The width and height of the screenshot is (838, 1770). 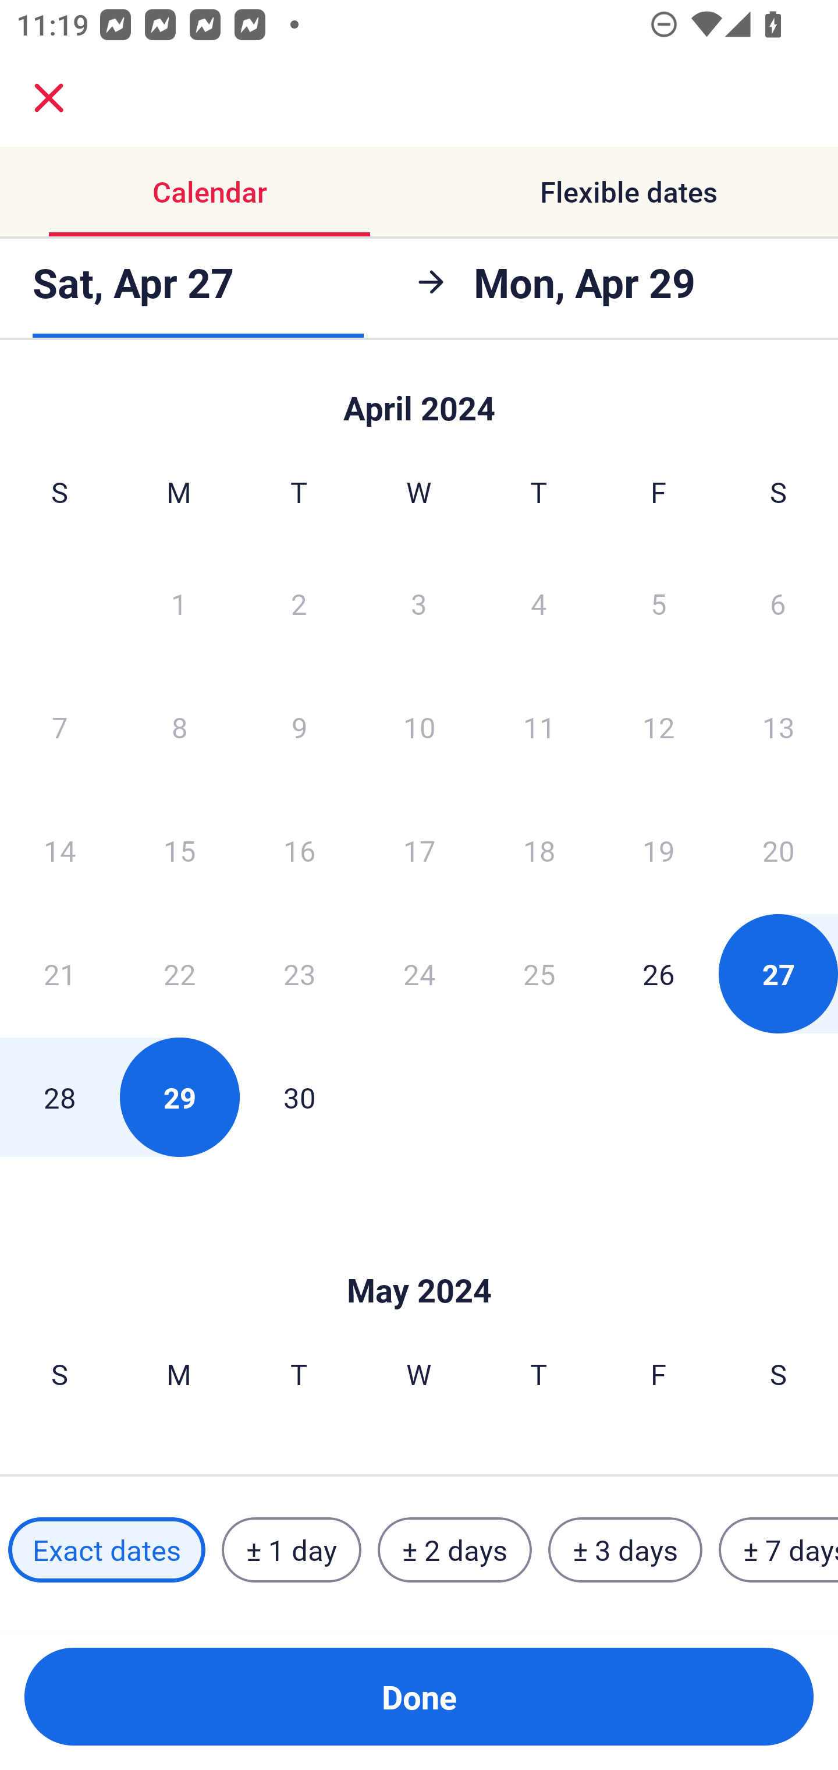 I want to click on 15 Monday, April 15, 2024, so click(x=179, y=850).